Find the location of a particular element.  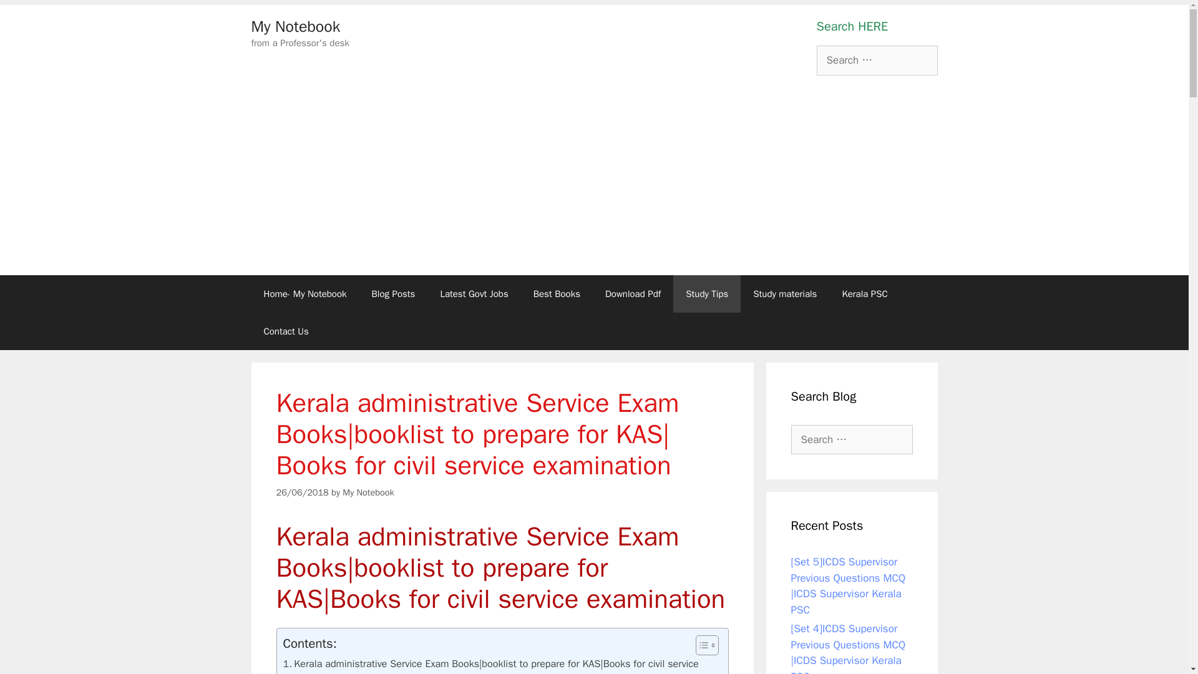

My Notebook is located at coordinates (368, 492).